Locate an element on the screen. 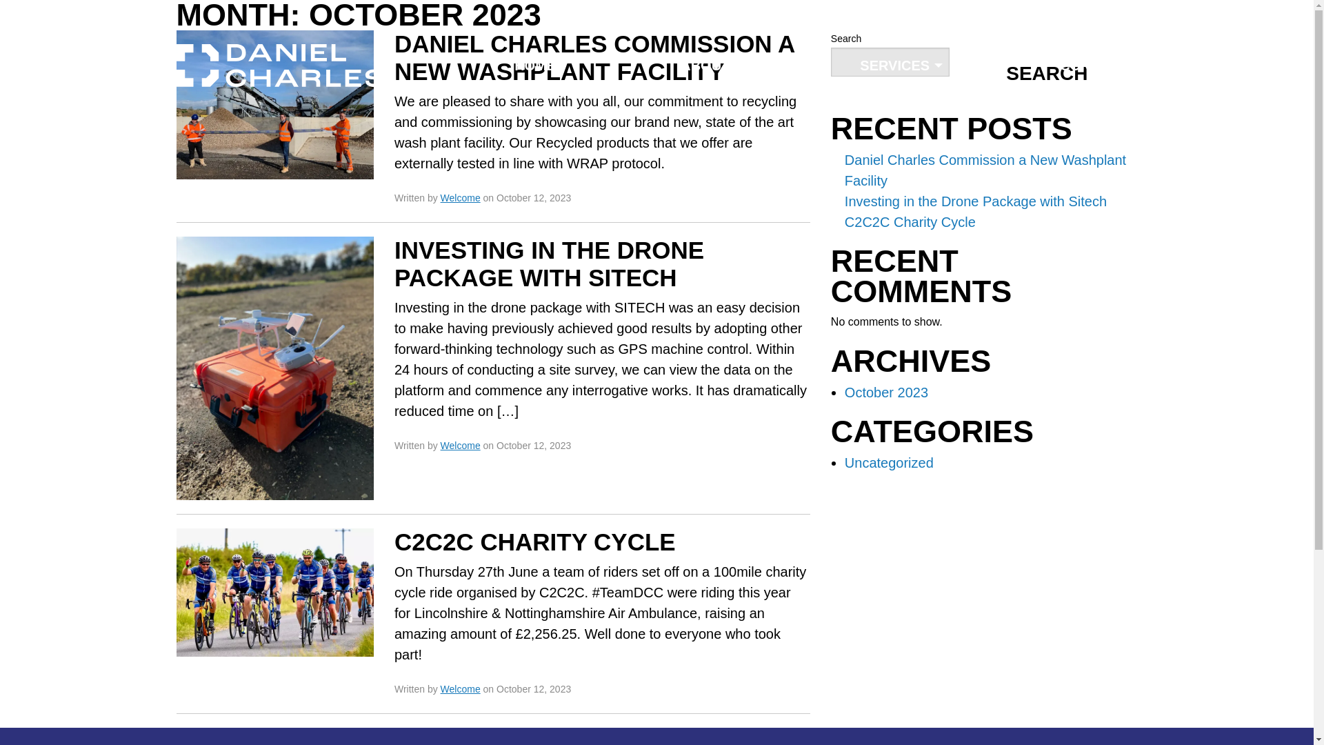  ABOUT is located at coordinates (708, 65).